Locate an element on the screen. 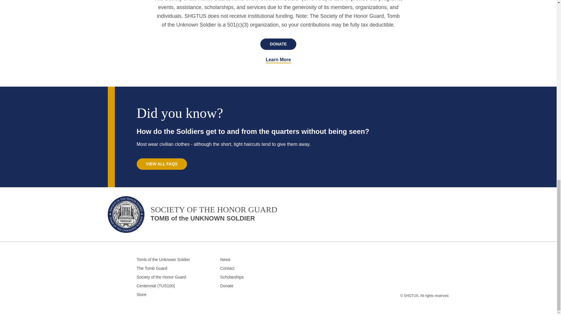 The height and width of the screenshot is (315, 561). Society of the Honor Guard is located at coordinates (179, 277).